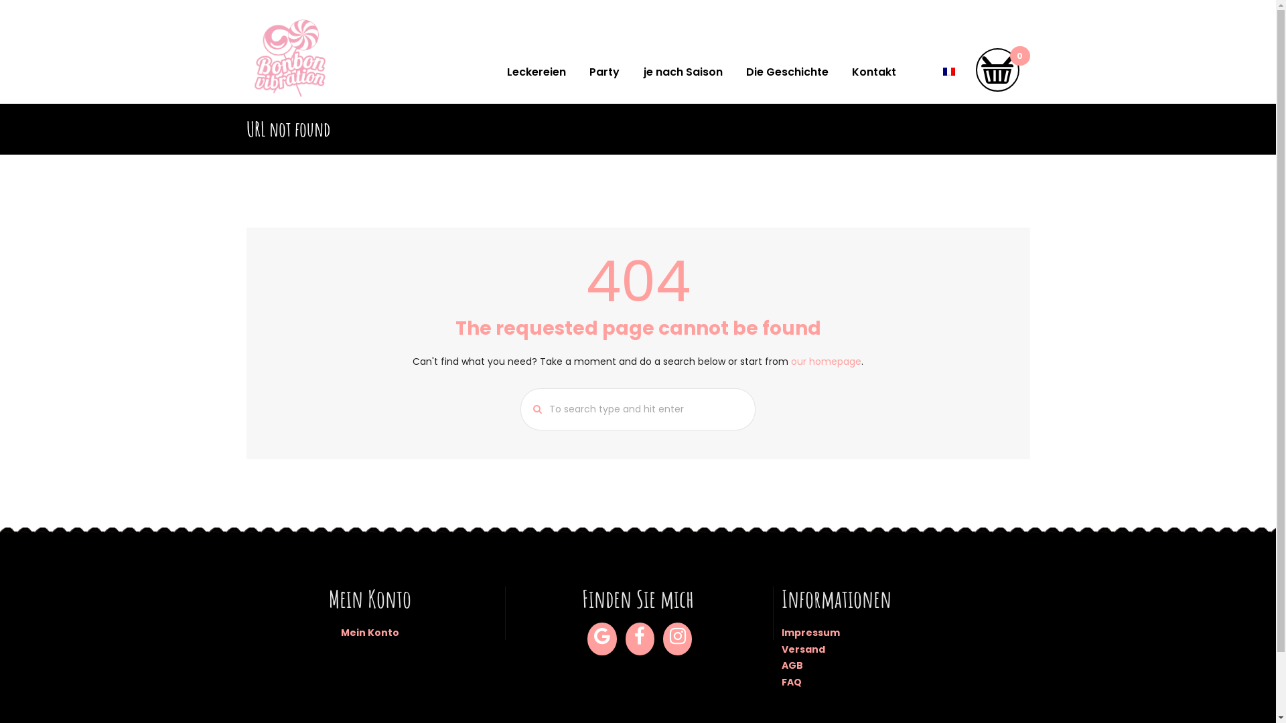 The width and height of the screenshot is (1286, 723). What do you see at coordinates (605, 73) in the screenshot?
I see `Party` at bounding box center [605, 73].